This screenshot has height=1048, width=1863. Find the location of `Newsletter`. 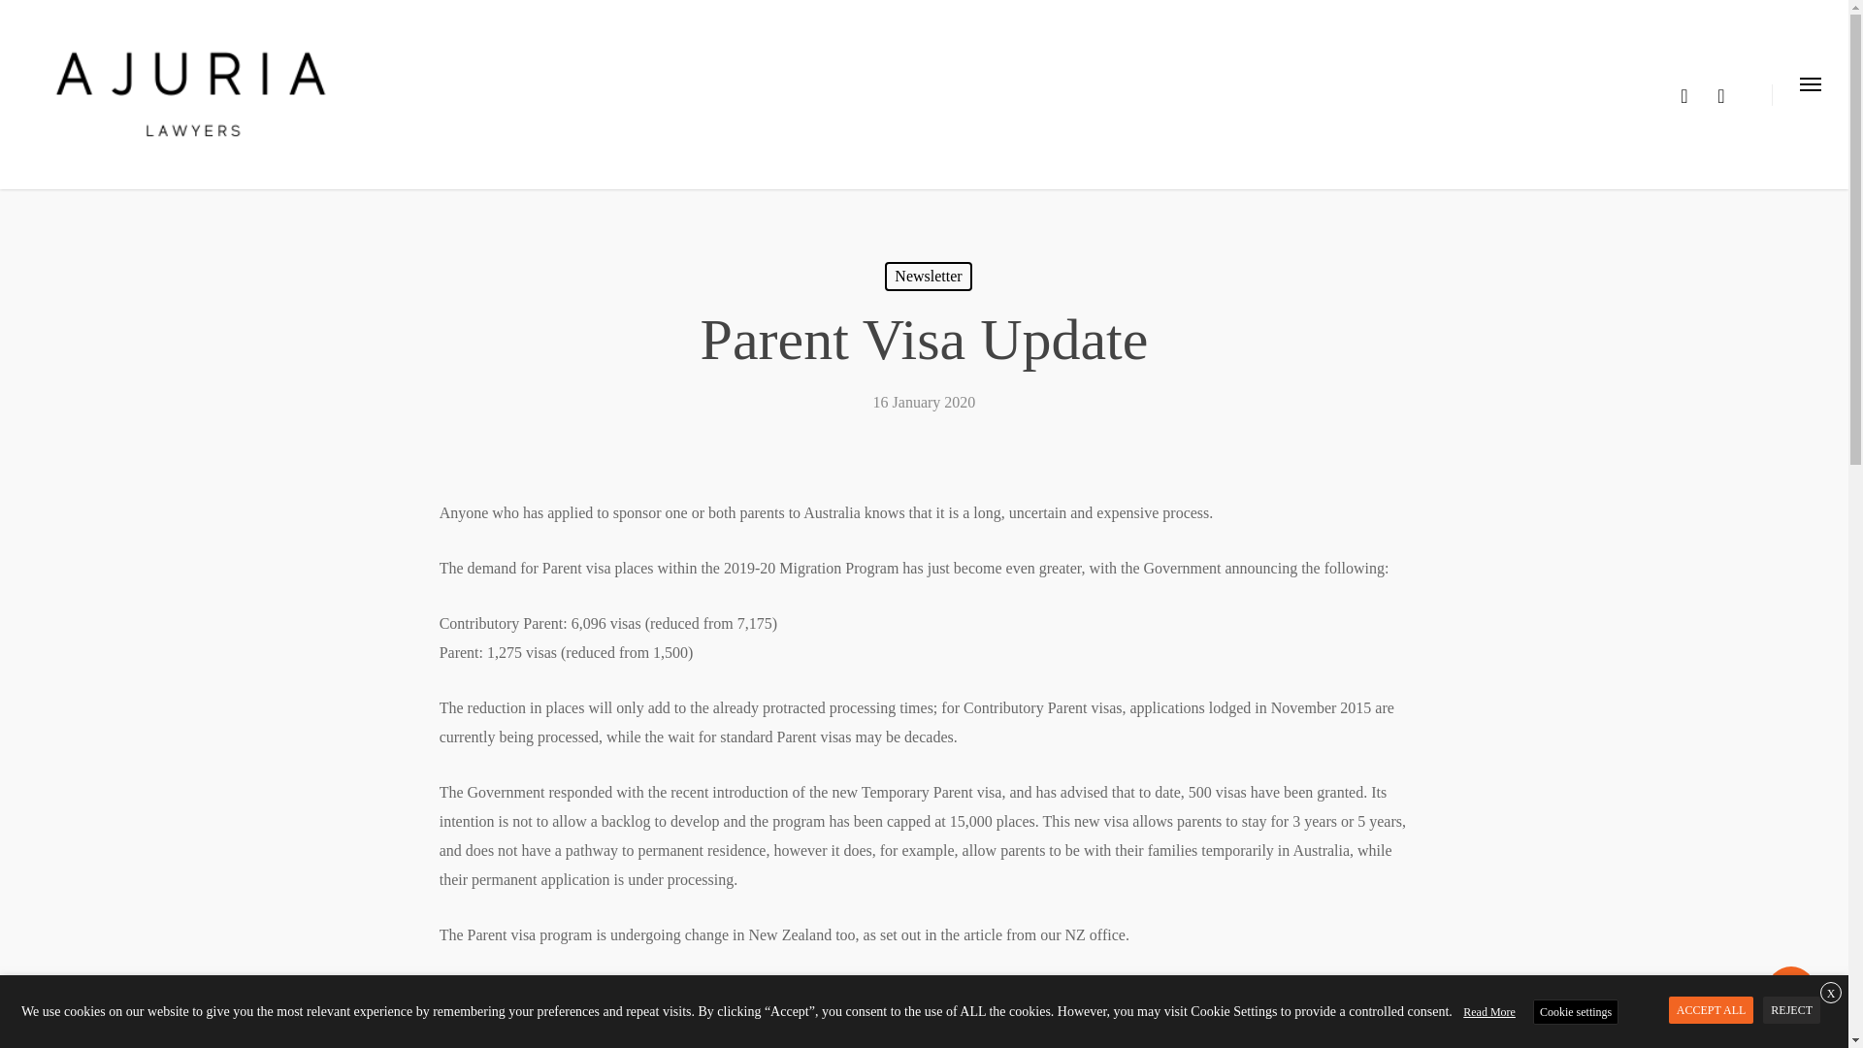

Newsletter is located at coordinates (928, 277).